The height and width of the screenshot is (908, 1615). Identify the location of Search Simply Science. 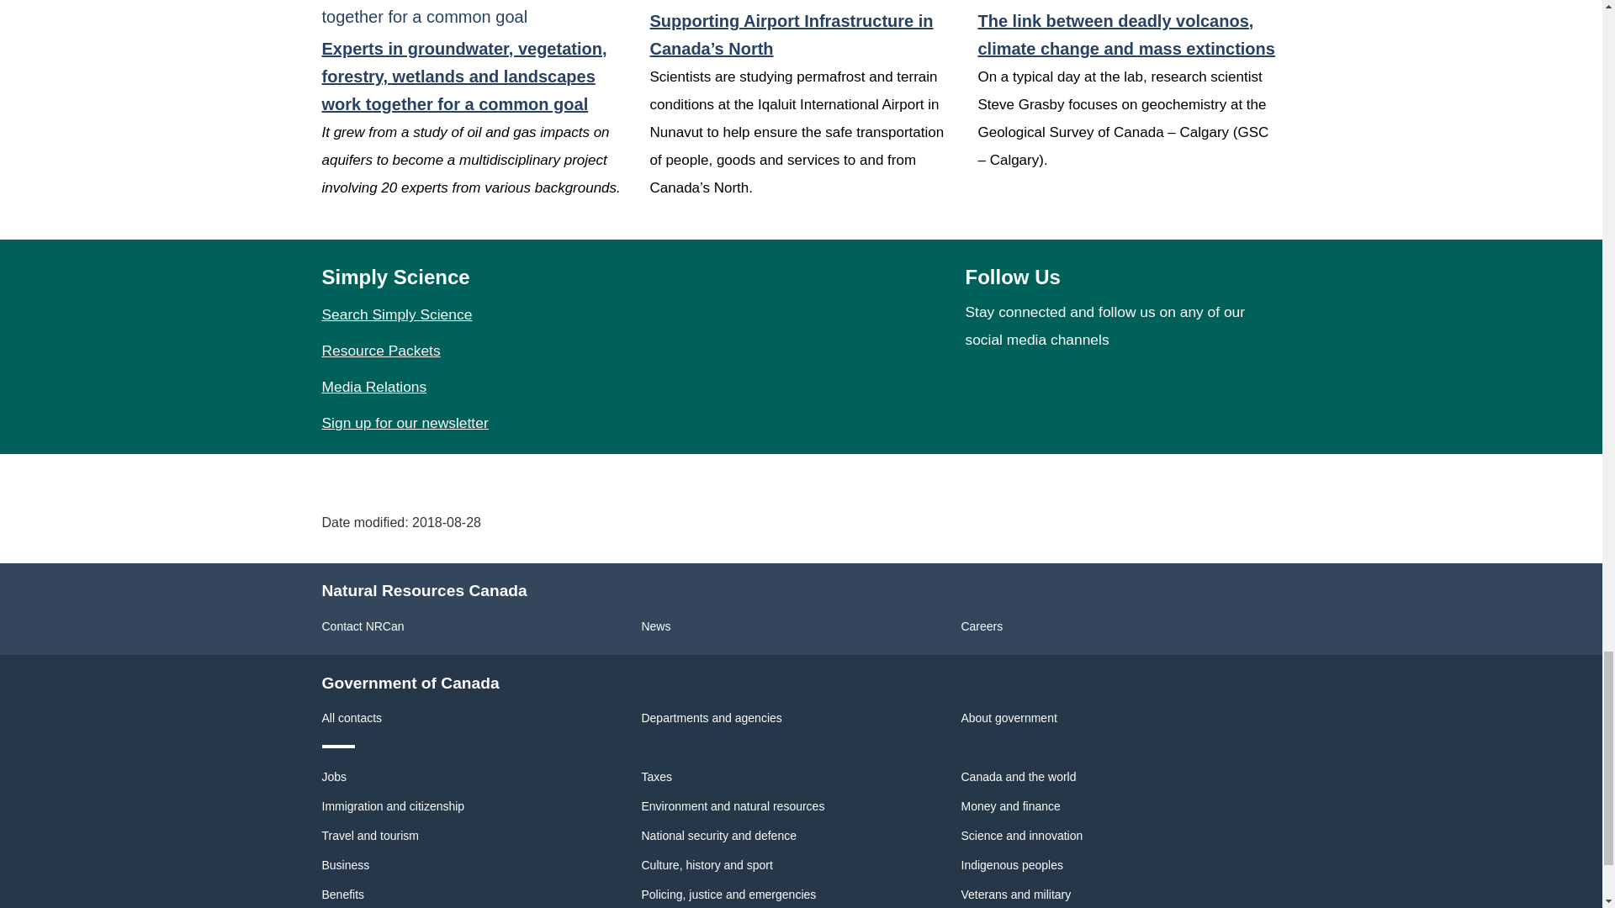
(396, 314).